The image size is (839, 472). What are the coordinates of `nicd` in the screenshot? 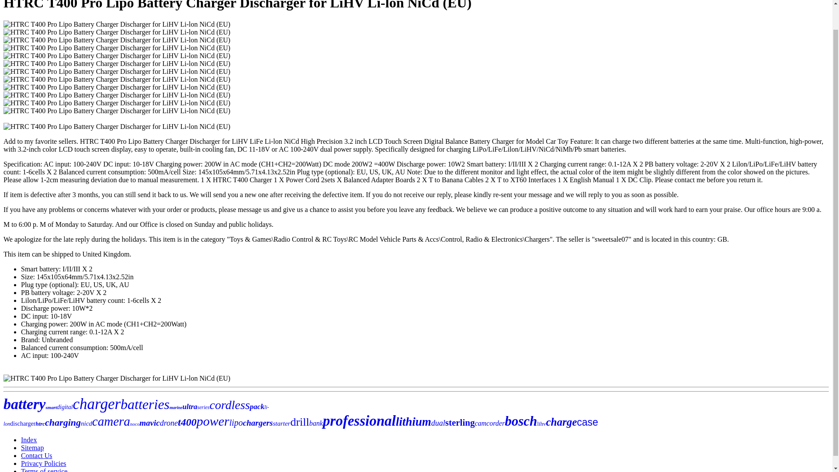 It's located at (87, 423).